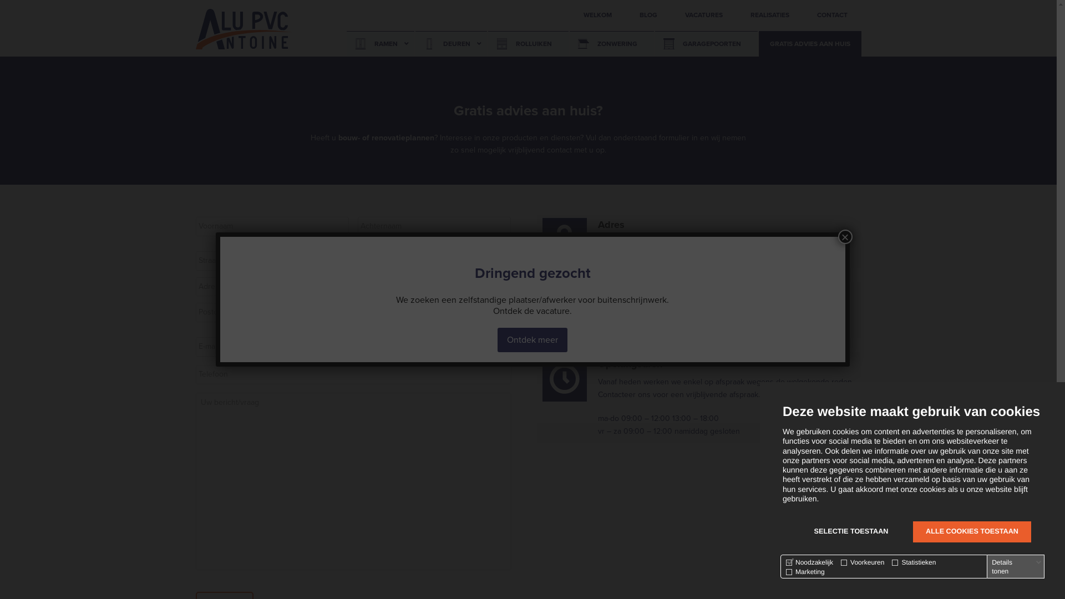 Image resolution: width=1065 pixels, height=599 pixels. Describe the element at coordinates (532, 339) in the screenshot. I see `Ontdek meer` at that location.